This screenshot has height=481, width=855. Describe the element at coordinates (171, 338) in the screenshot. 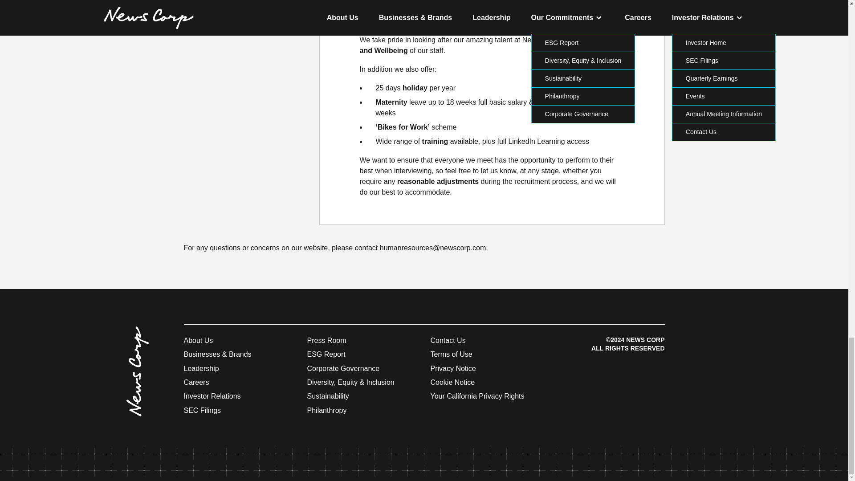

I see `News Corp` at that location.